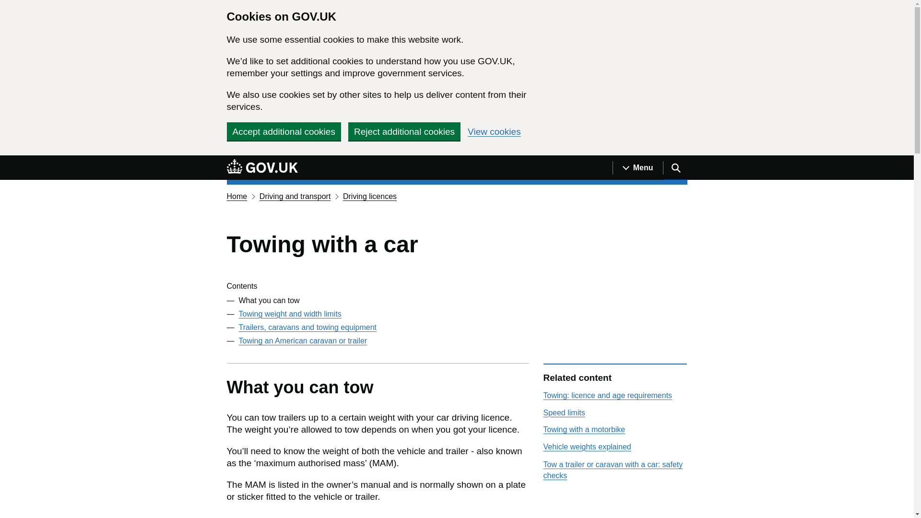  I want to click on Driving and transport, so click(295, 196).